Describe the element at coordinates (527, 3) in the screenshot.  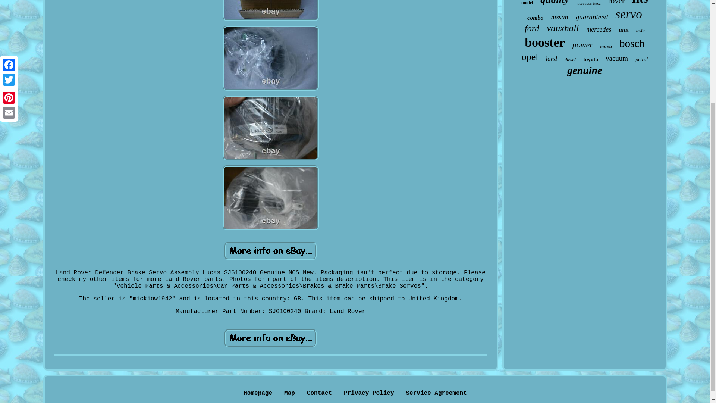
I see `model` at that location.